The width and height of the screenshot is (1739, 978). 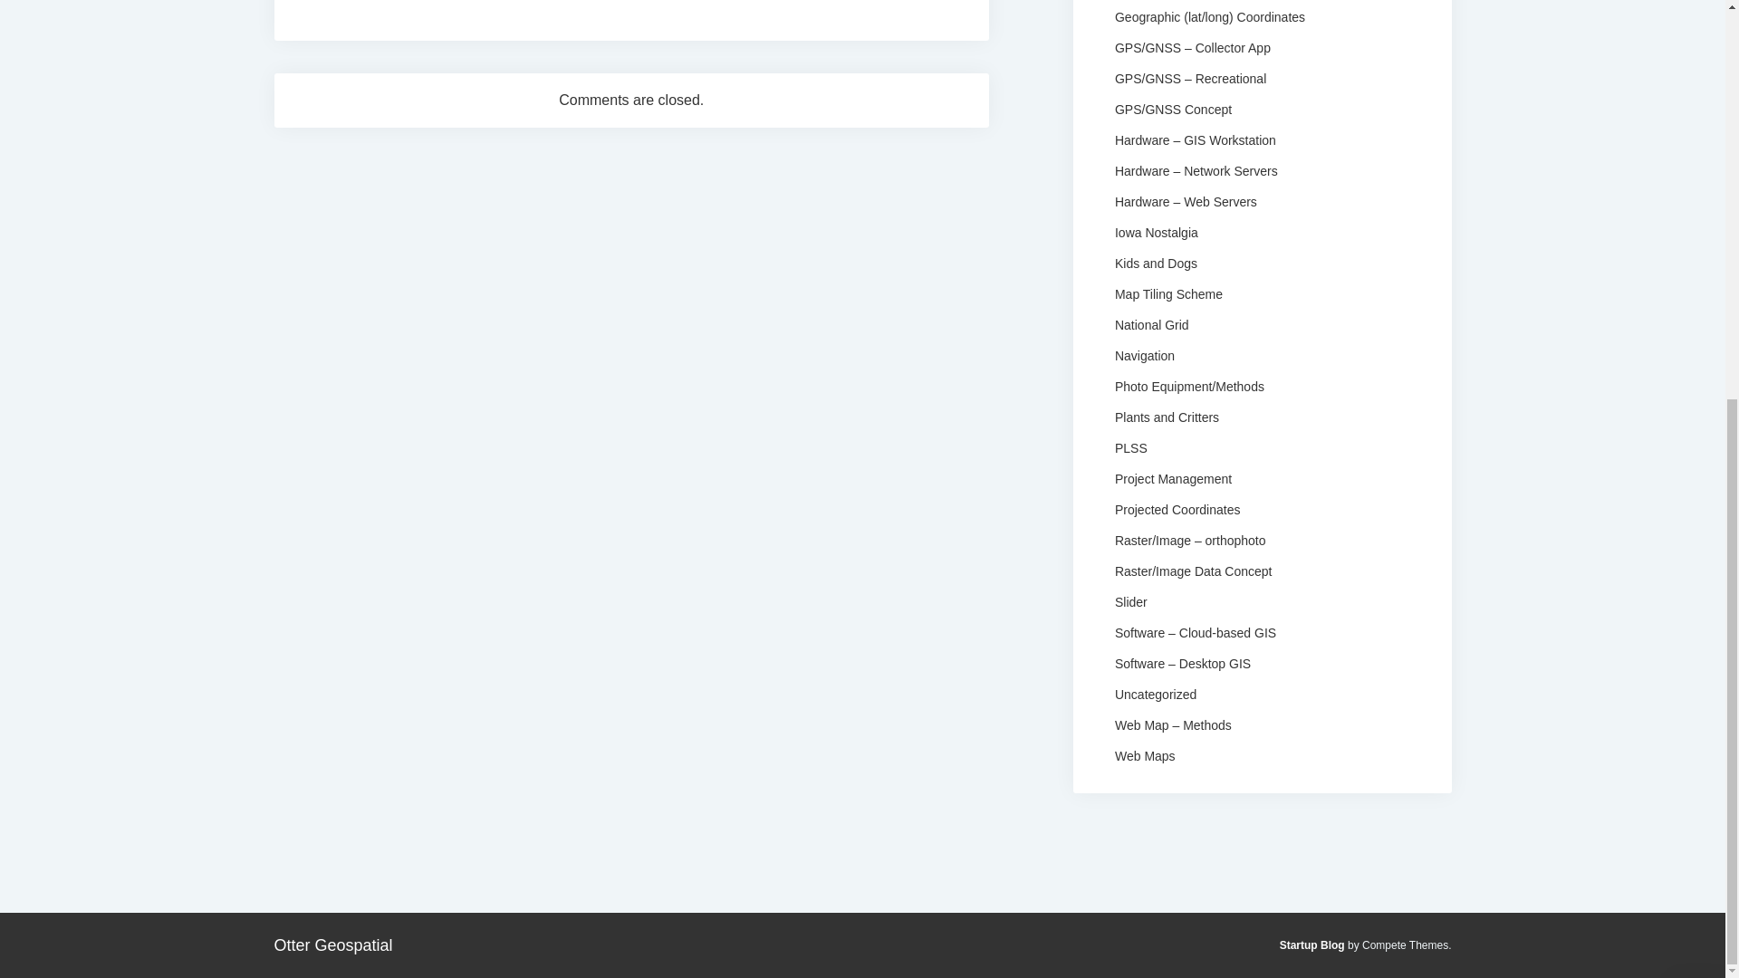 What do you see at coordinates (1172, 477) in the screenshot?
I see `Project Management` at bounding box center [1172, 477].